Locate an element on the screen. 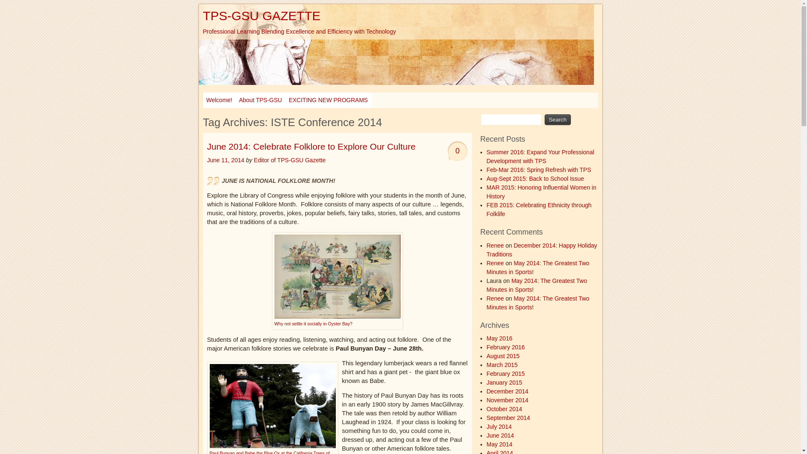 Image resolution: width=807 pixels, height=454 pixels. Aug-Sept 2015: Back to School Issue is located at coordinates (535, 178).